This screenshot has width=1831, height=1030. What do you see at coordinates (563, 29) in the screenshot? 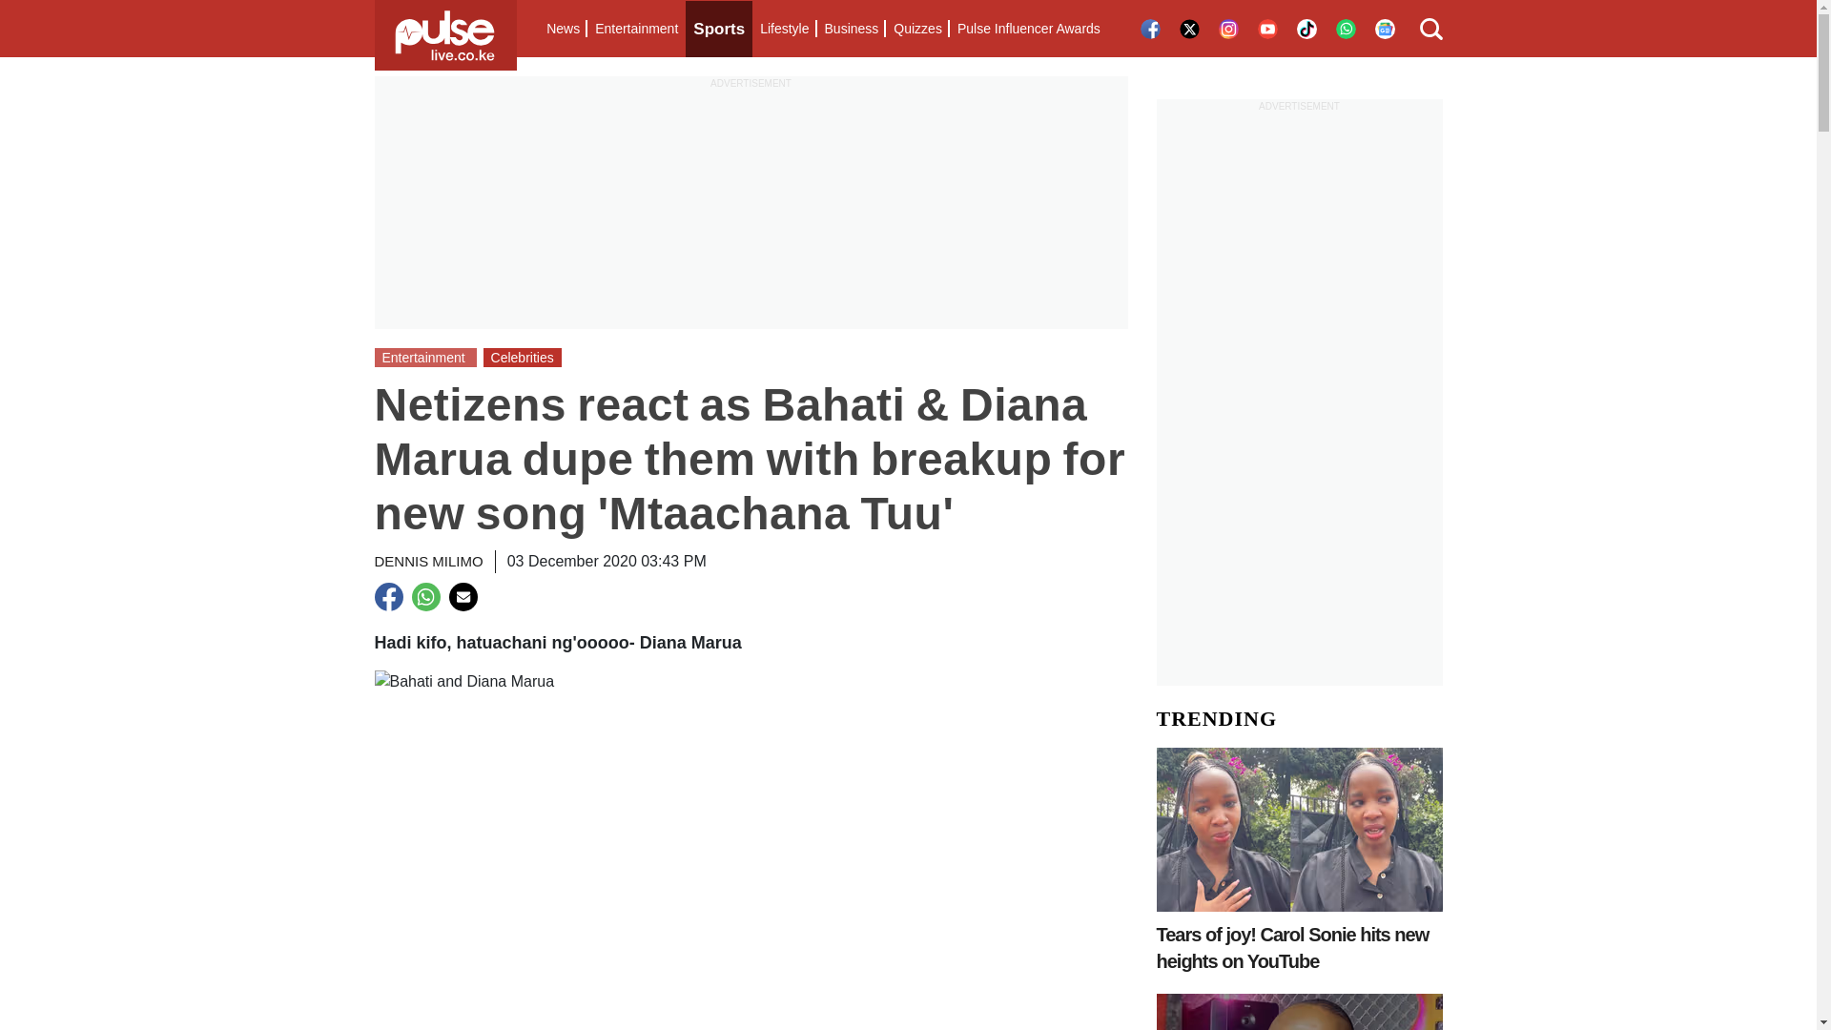
I see `News` at bounding box center [563, 29].